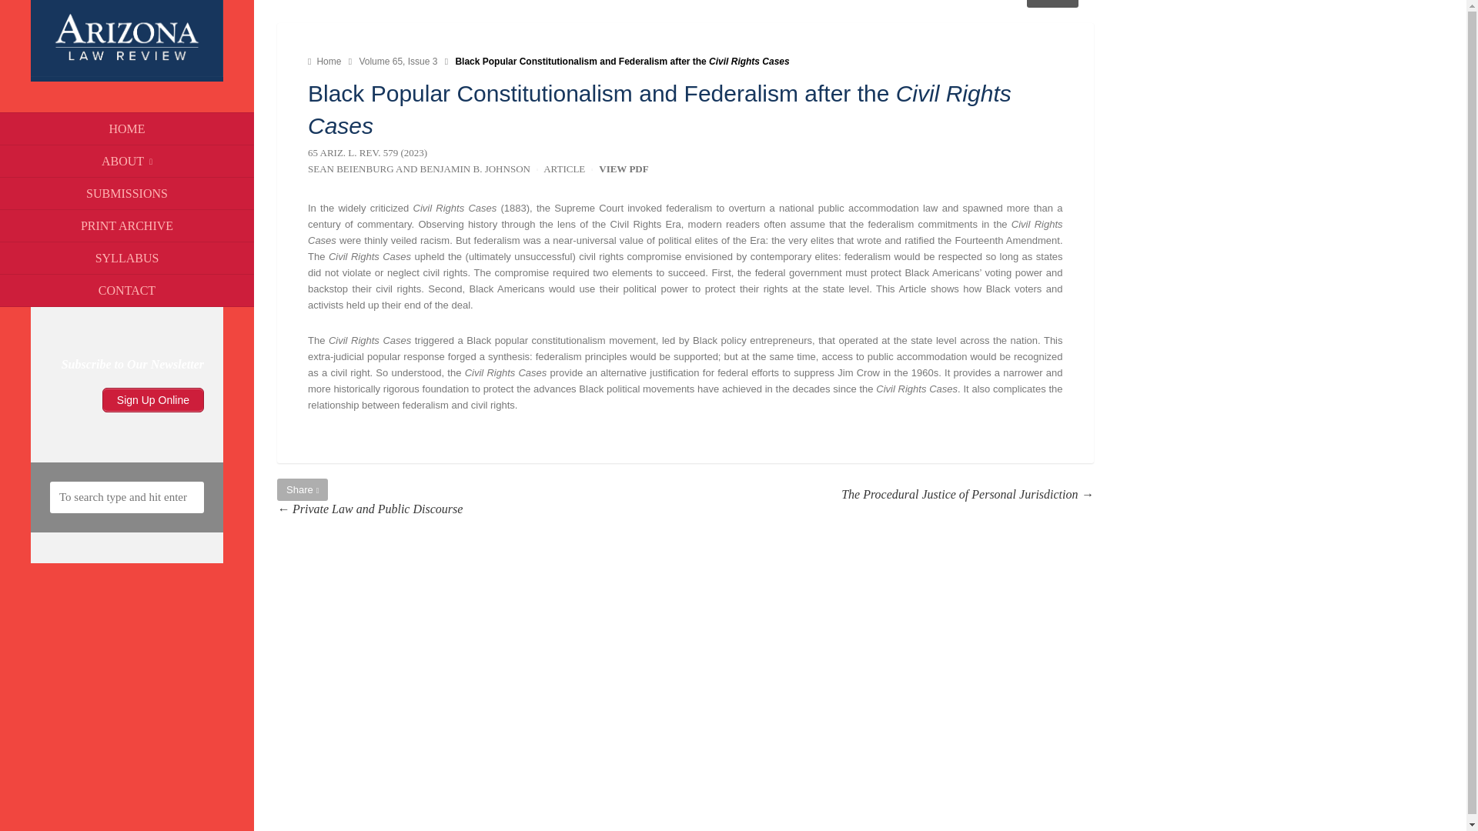 The width and height of the screenshot is (1478, 831). What do you see at coordinates (127, 194) in the screenshot?
I see `SUBMISSIONS` at bounding box center [127, 194].